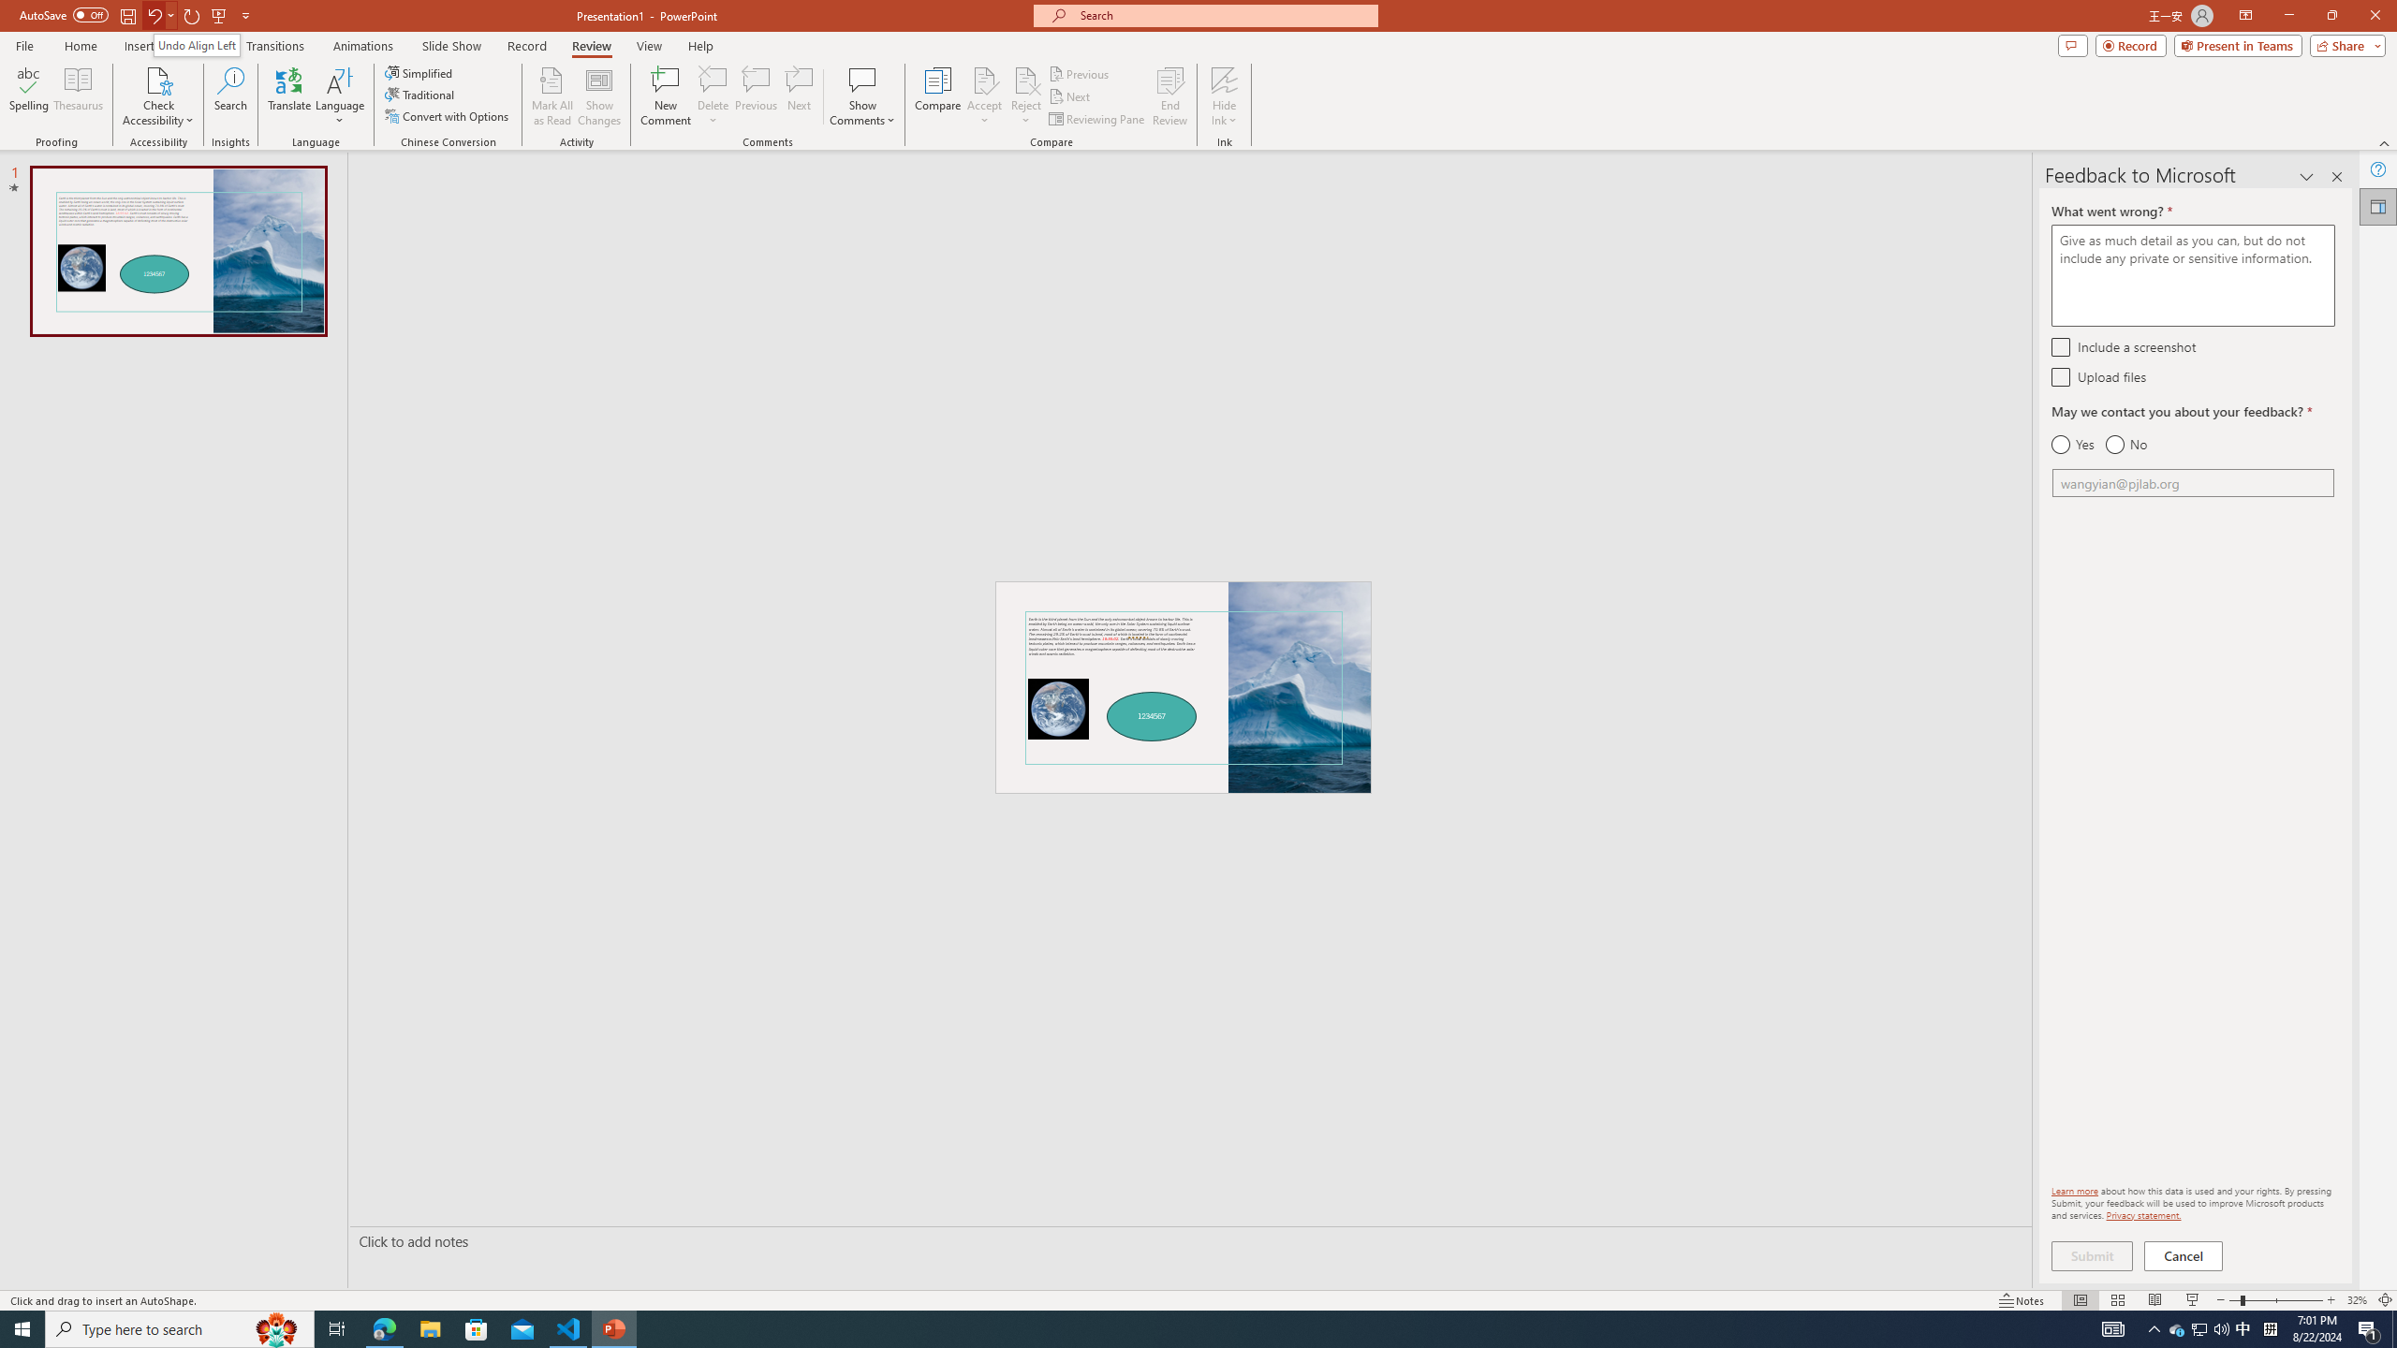 The width and height of the screenshot is (2397, 1348). What do you see at coordinates (2060, 346) in the screenshot?
I see `Include a screenshot` at bounding box center [2060, 346].